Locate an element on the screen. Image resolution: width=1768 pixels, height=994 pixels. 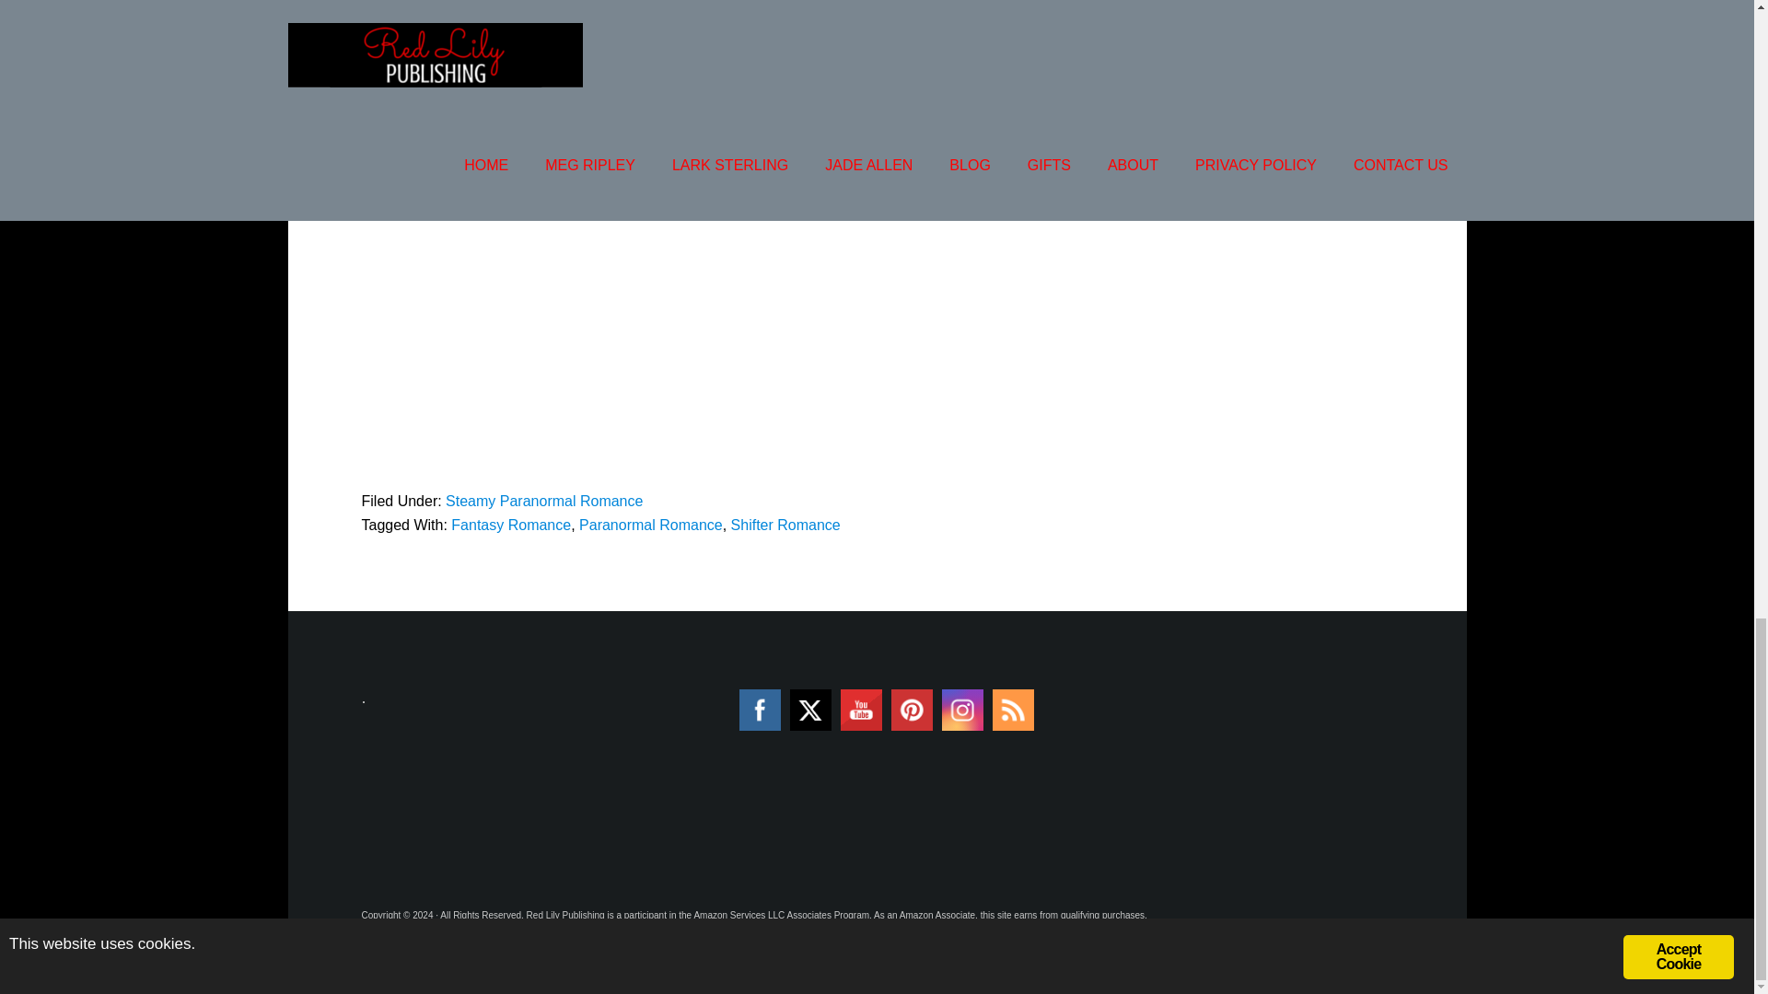
Facebook is located at coordinates (759, 711).